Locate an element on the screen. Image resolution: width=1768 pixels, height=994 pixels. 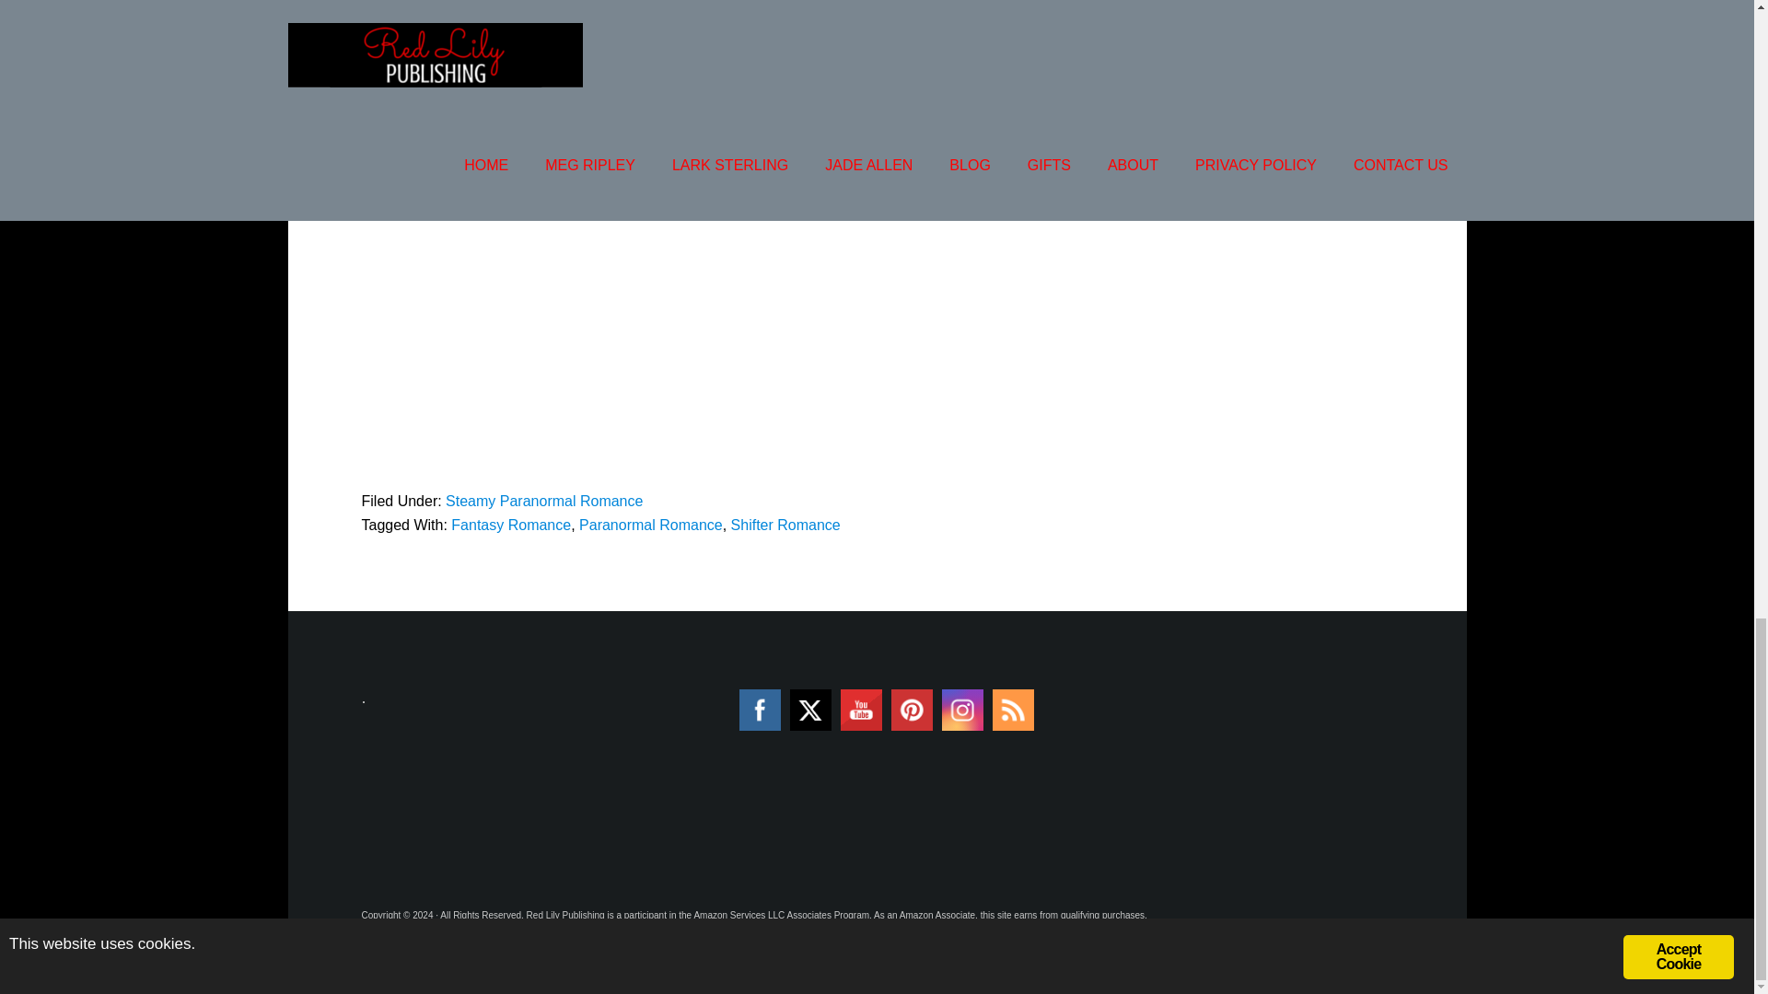
Facebook is located at coordinates (759, 711).